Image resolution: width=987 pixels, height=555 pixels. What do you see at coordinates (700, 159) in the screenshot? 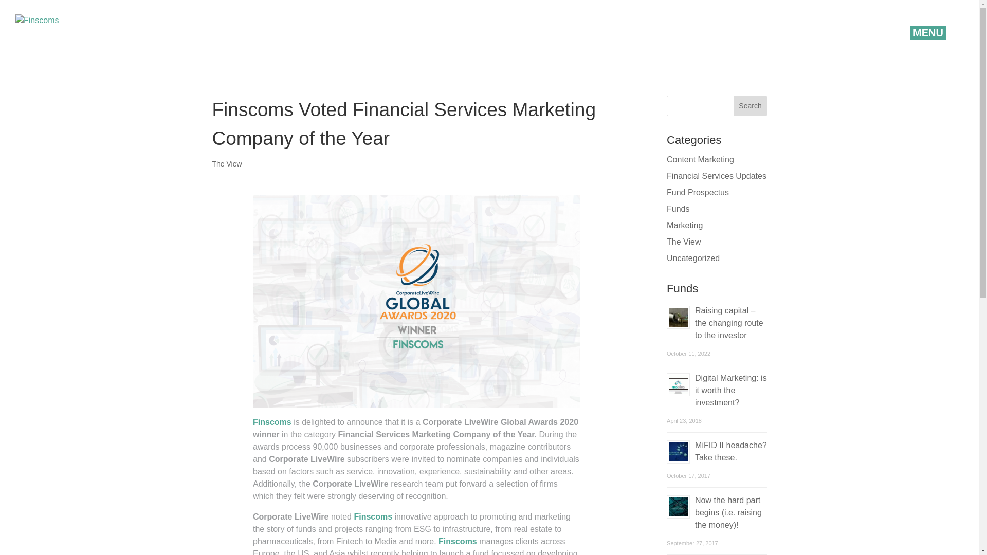
I see `Content Marketing` at bounding box center [700, 159].